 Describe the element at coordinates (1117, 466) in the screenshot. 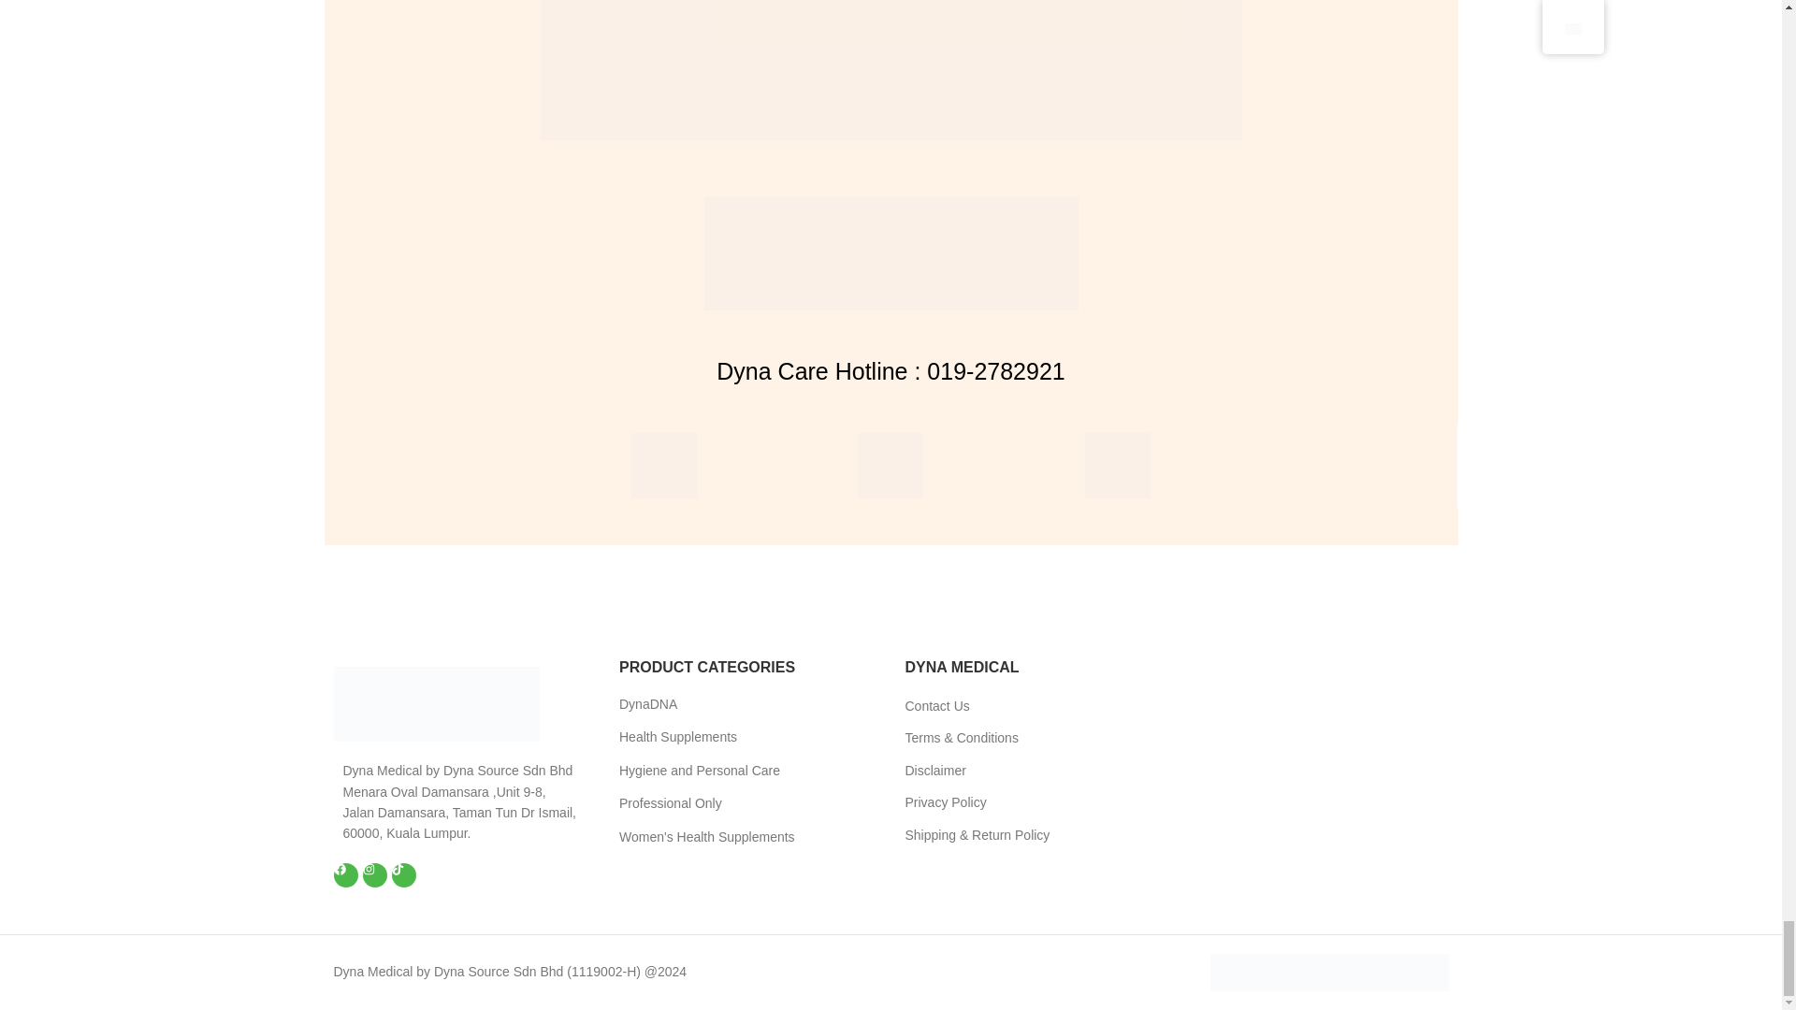

I see `1685525042lazada-app-logo` at that location.